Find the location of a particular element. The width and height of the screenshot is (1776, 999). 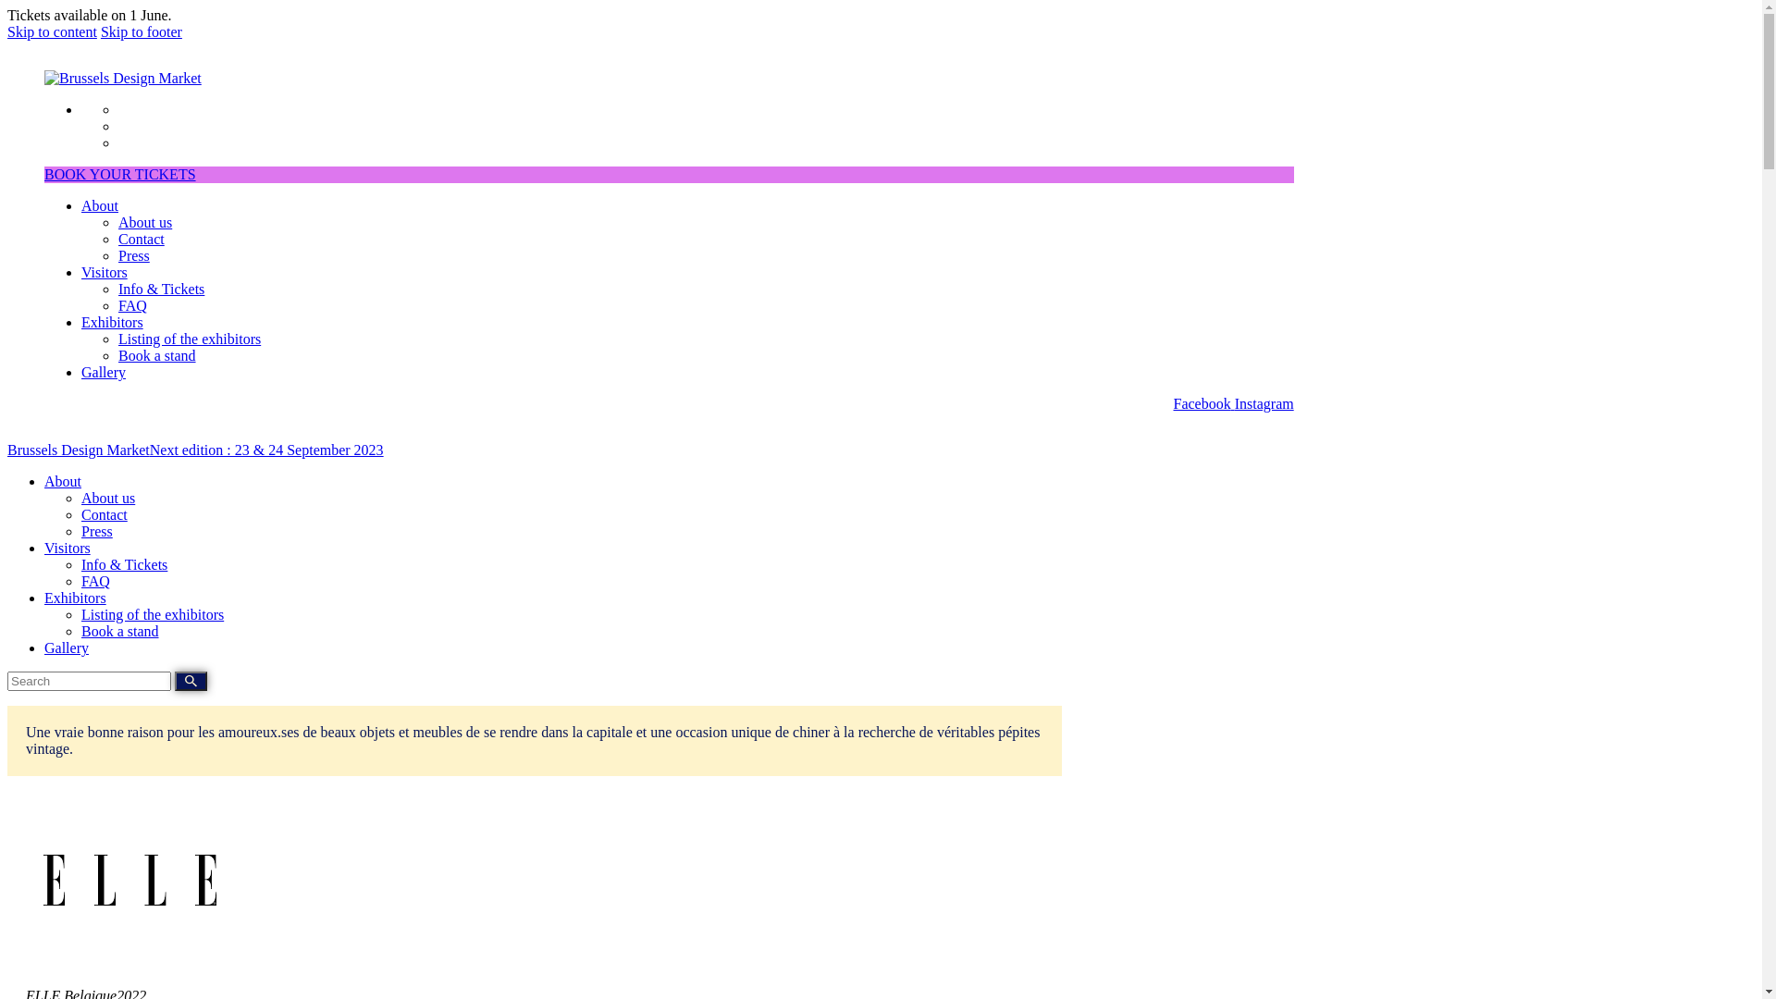

BOOK YOUR TICKETS is located at coordinates (120, 174).